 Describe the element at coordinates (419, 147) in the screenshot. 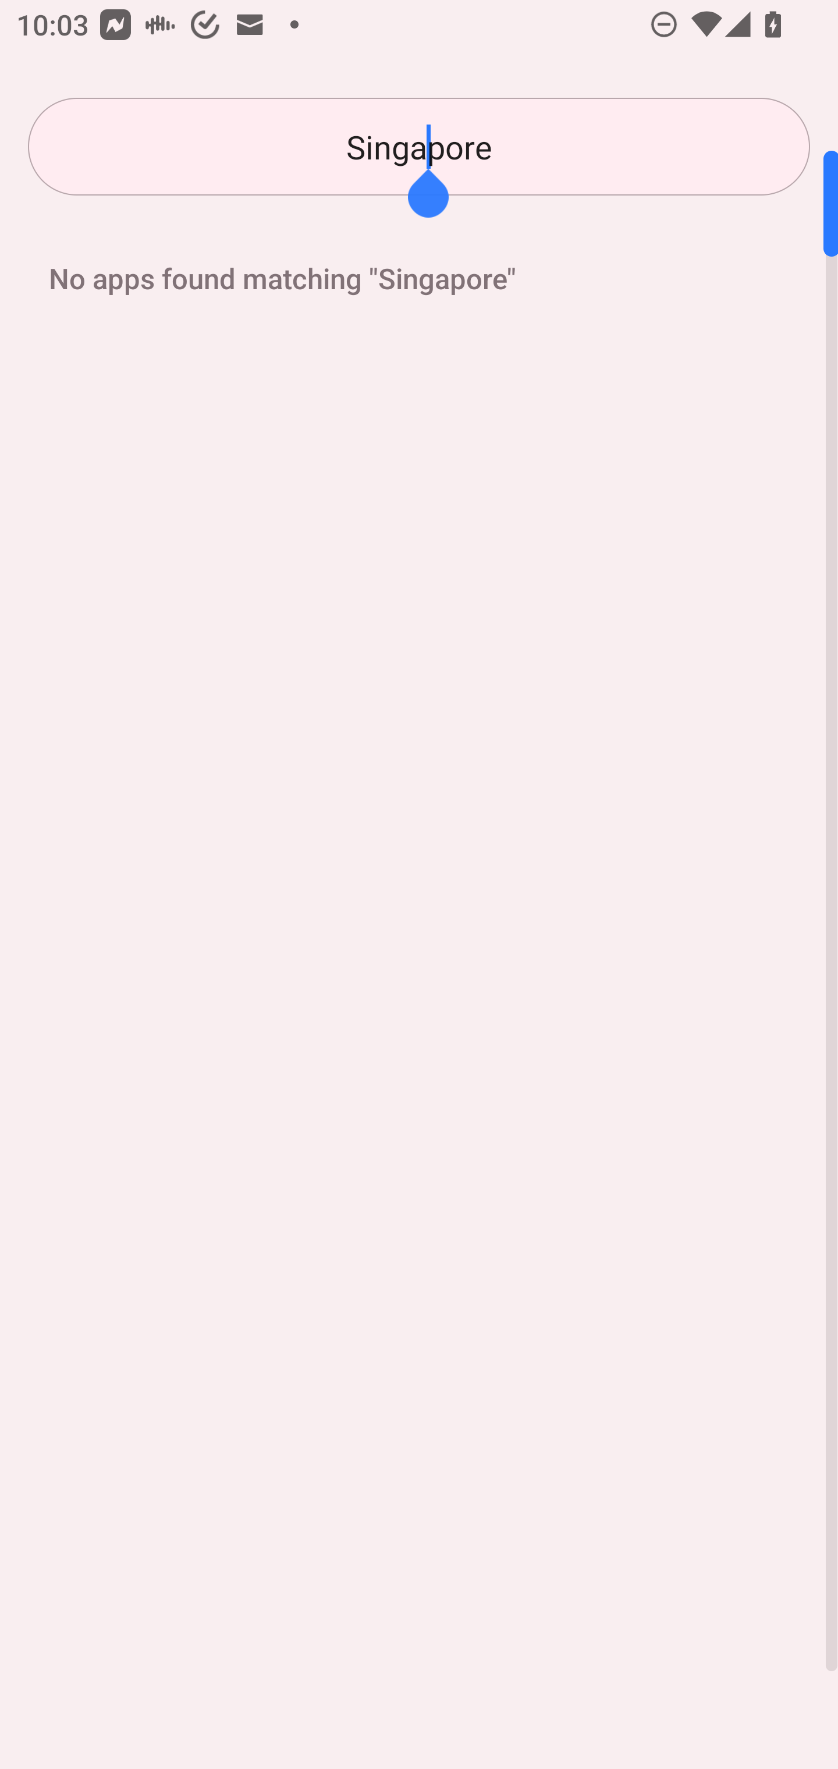

I see `Singapore` at that location.